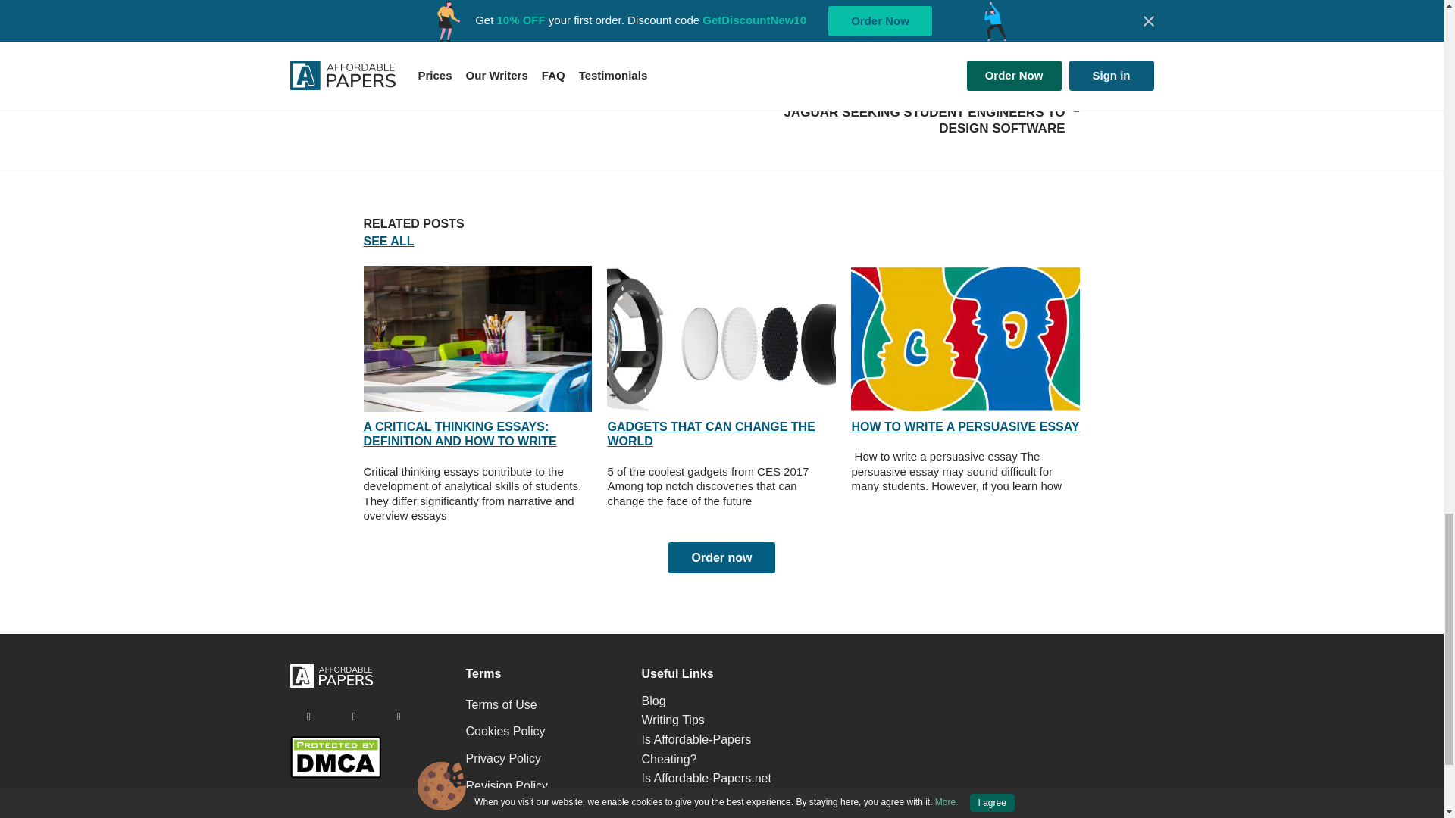 Image resolution: width=1455 pixels, height=818 pixels. I want to click on Is Affordable-Papers.net Trustworthy?, so click(706, 788).